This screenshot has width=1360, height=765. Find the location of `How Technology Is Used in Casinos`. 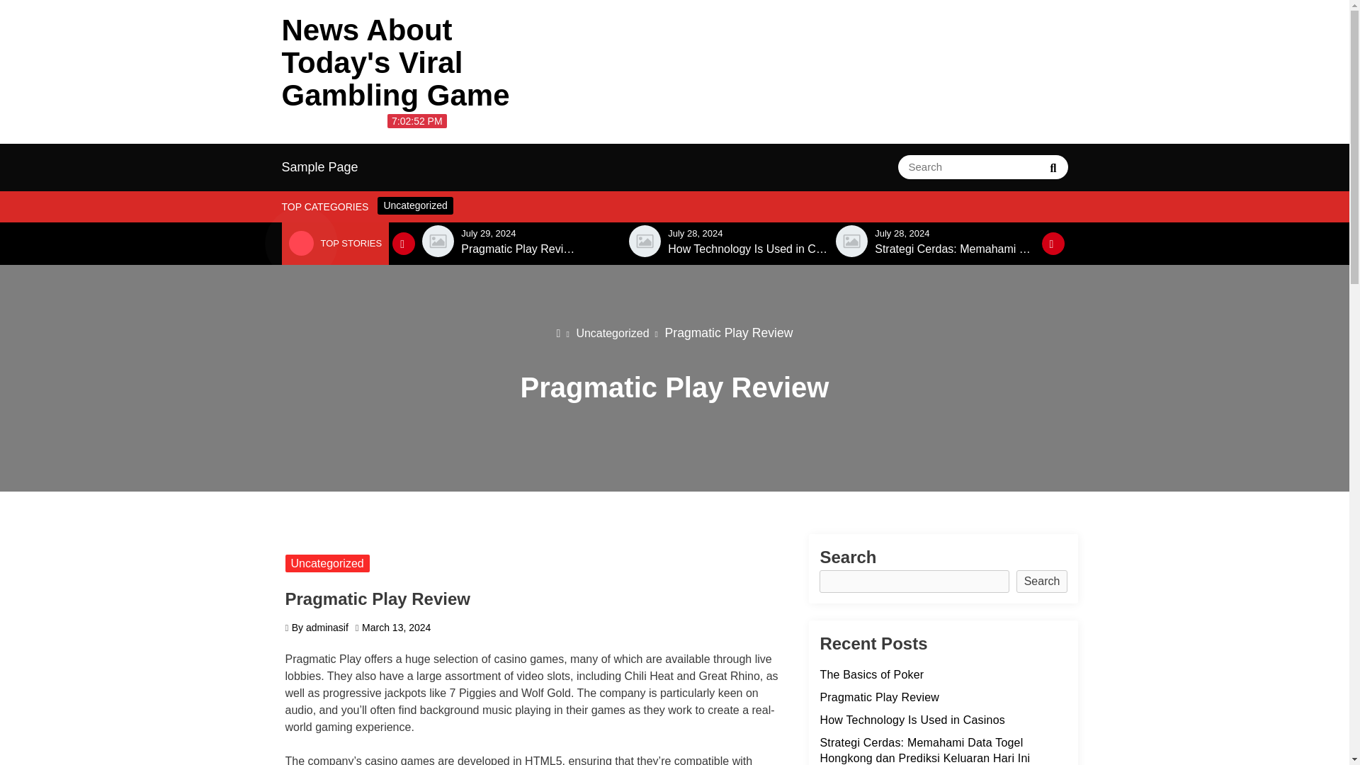

How Technology Is Used in Casinos is located at coordinates (749, 249).